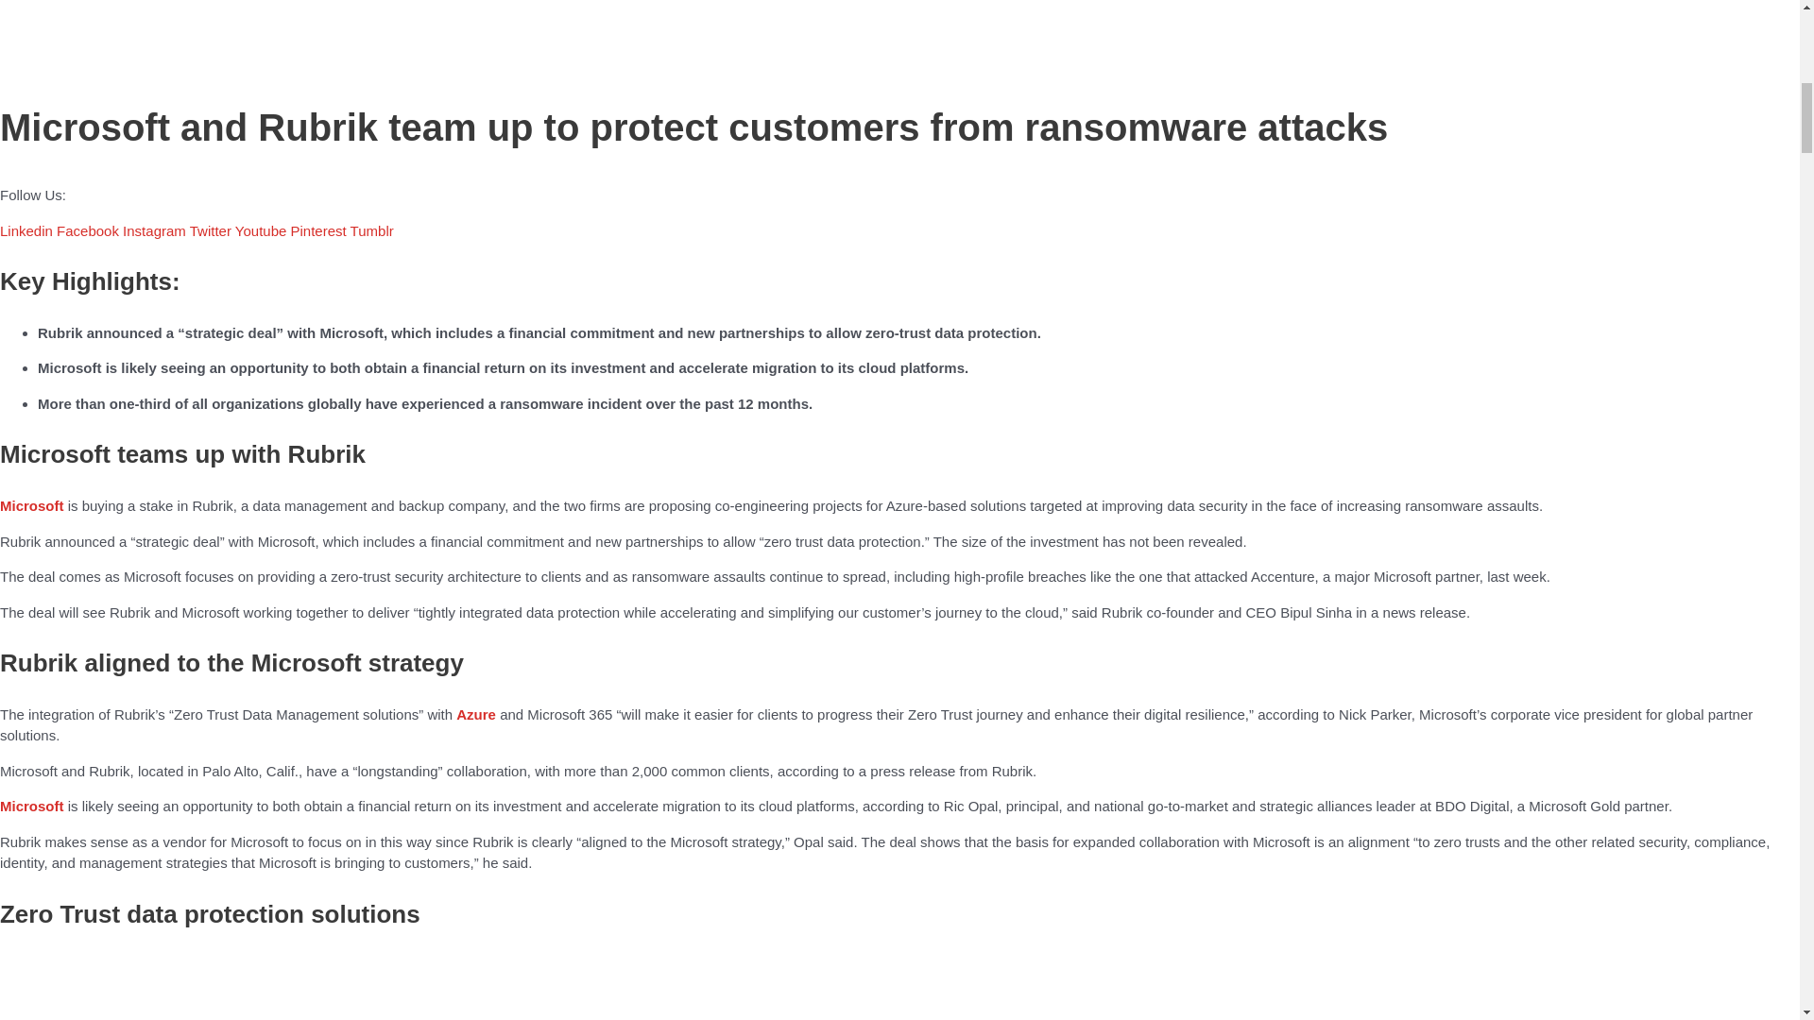 This screenshot has height=1020, width=1814. Describe the element at coordinates (28, 230) in the screenshot. I see `Linkedin` at that location.